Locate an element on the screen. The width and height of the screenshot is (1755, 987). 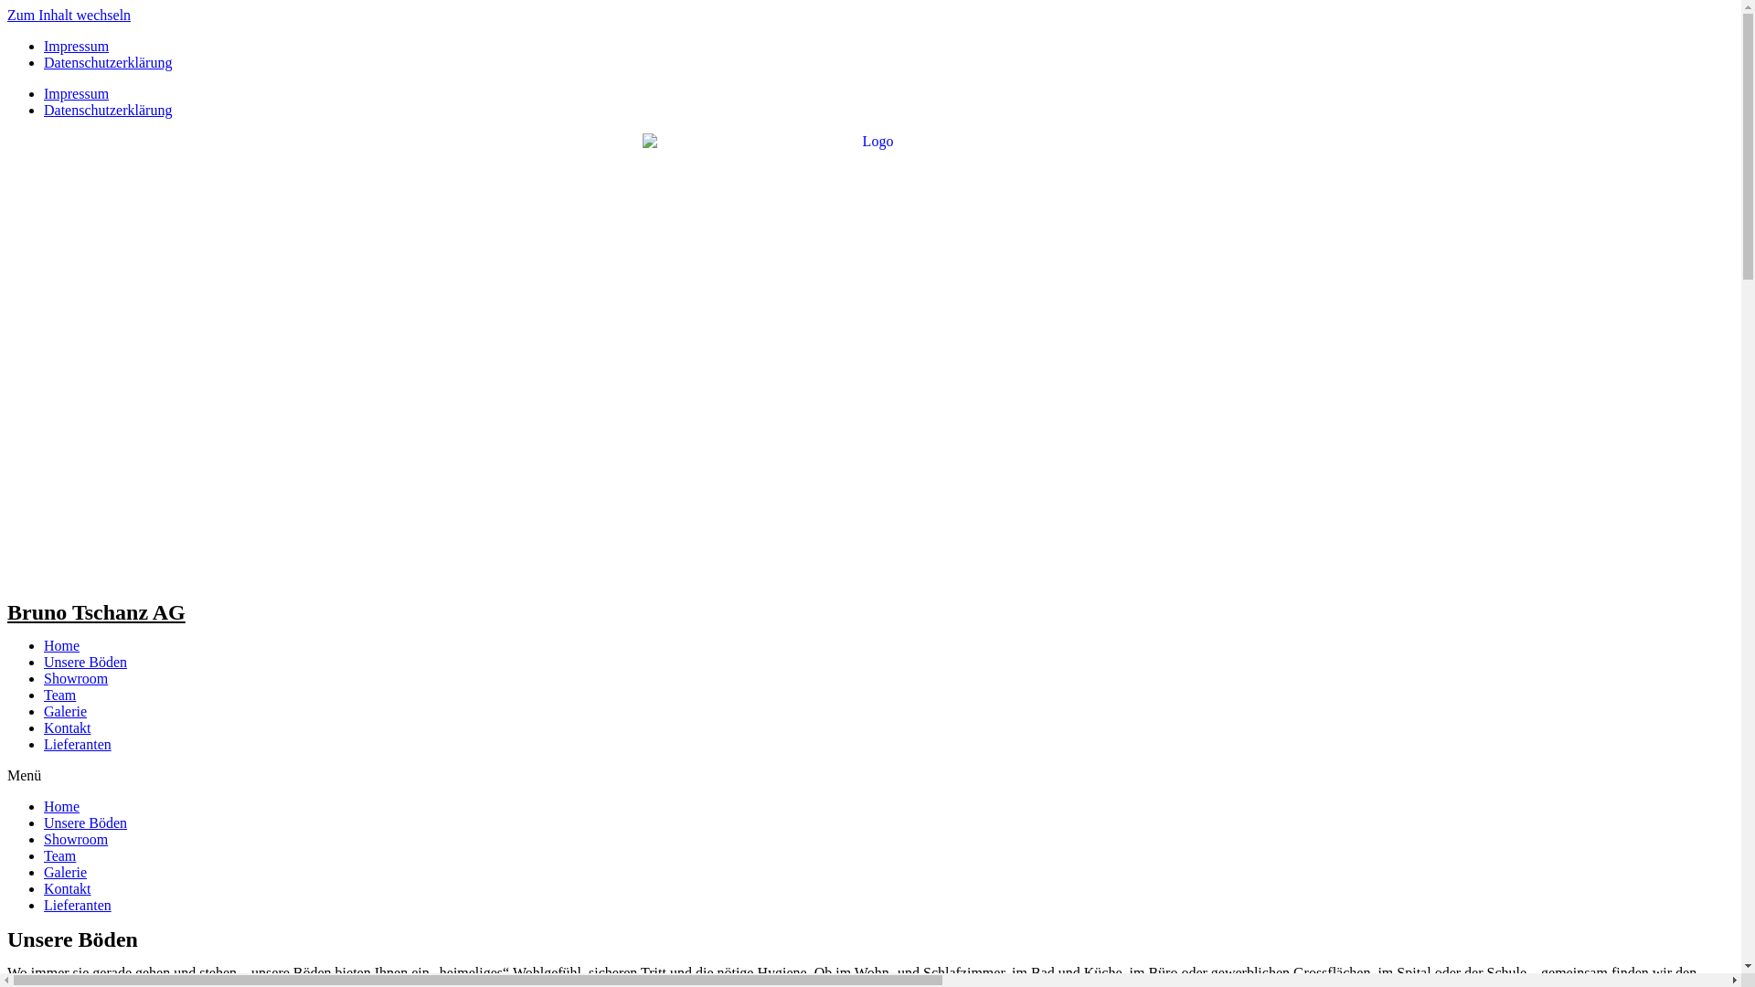
Impressum is located at coordinates (77, 93).